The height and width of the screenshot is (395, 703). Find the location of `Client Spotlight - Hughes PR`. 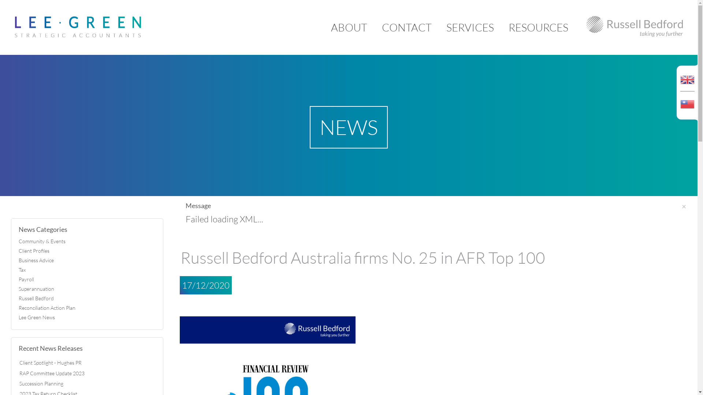

Client Spotlight - Hughes PR is located at coordinates (51, 363).